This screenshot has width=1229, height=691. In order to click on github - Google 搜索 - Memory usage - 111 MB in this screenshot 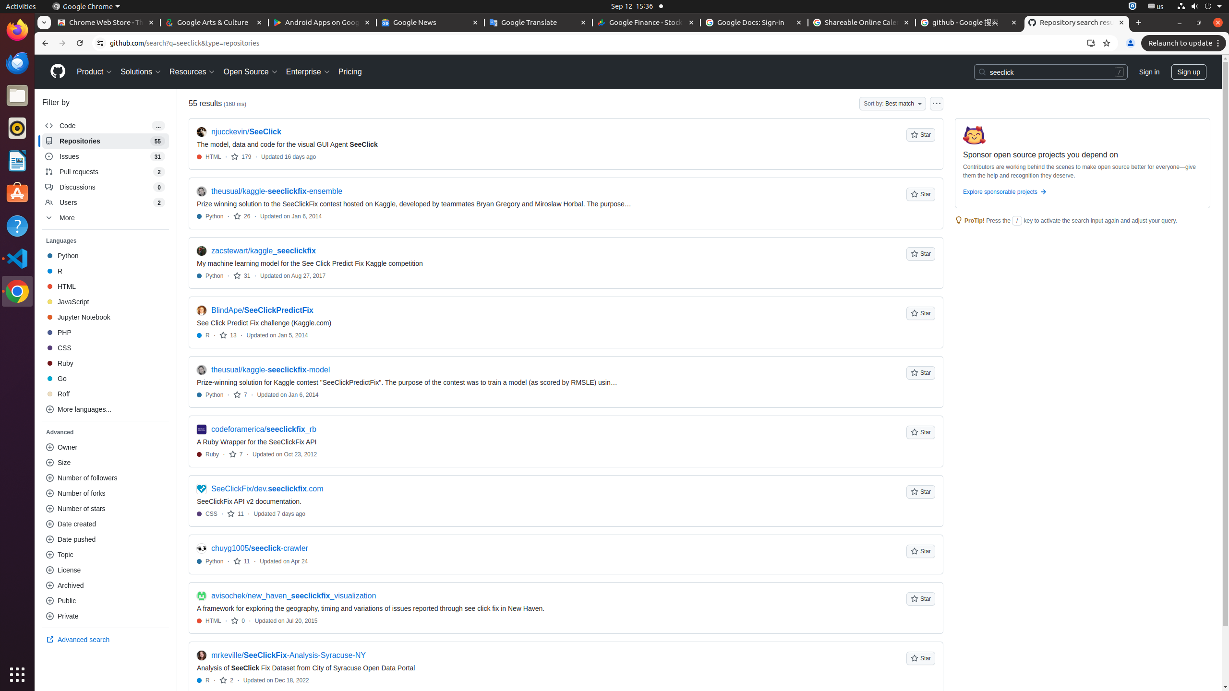, I will do `click(969, 23)`.